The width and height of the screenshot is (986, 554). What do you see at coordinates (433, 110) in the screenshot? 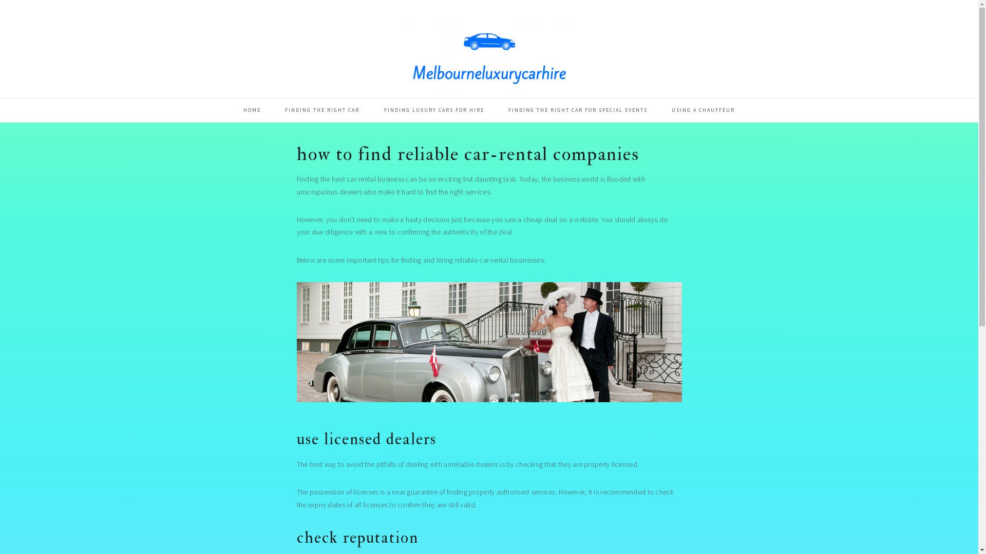
I see `FINDING LUXURY CARS FOR HIRE` at bounding box center [433, 110].